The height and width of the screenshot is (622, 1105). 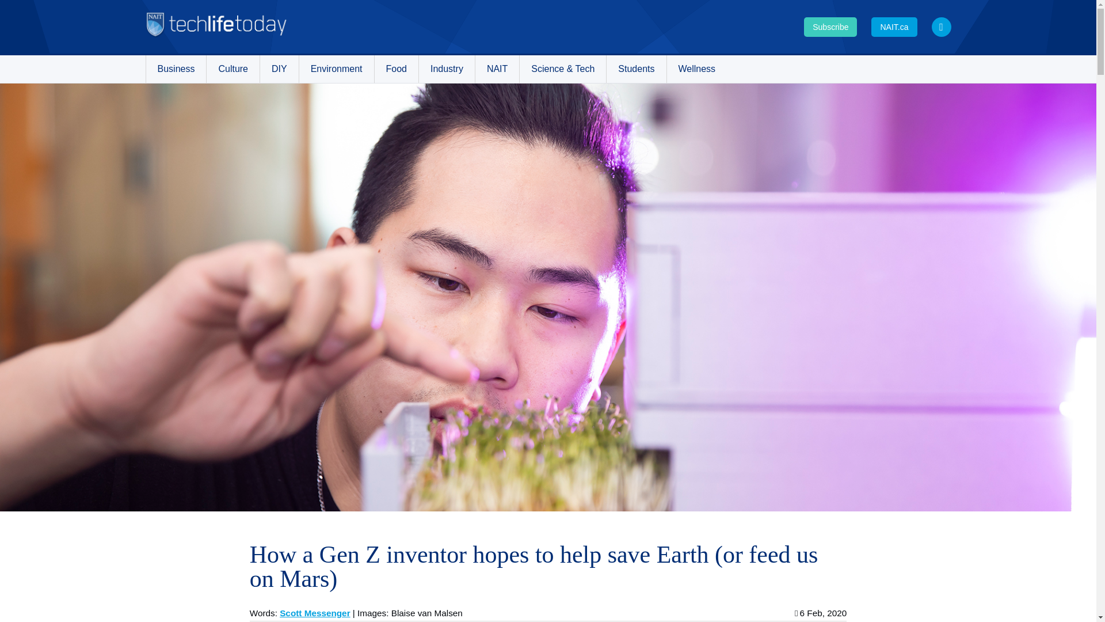 What do you see at coordinates (696, 69) in the screenshot?
I see `Wellness` at bounding box center [696, 69].